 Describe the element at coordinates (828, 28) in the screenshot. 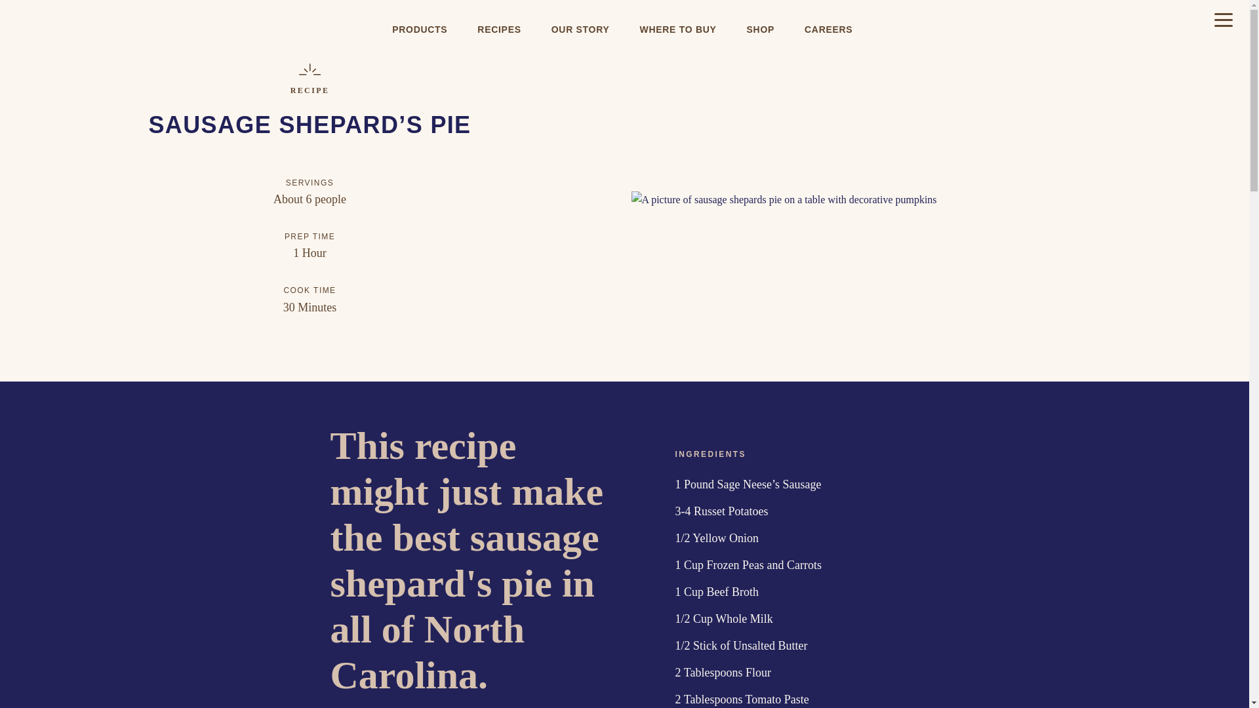

I see `CAREERS` at that location.